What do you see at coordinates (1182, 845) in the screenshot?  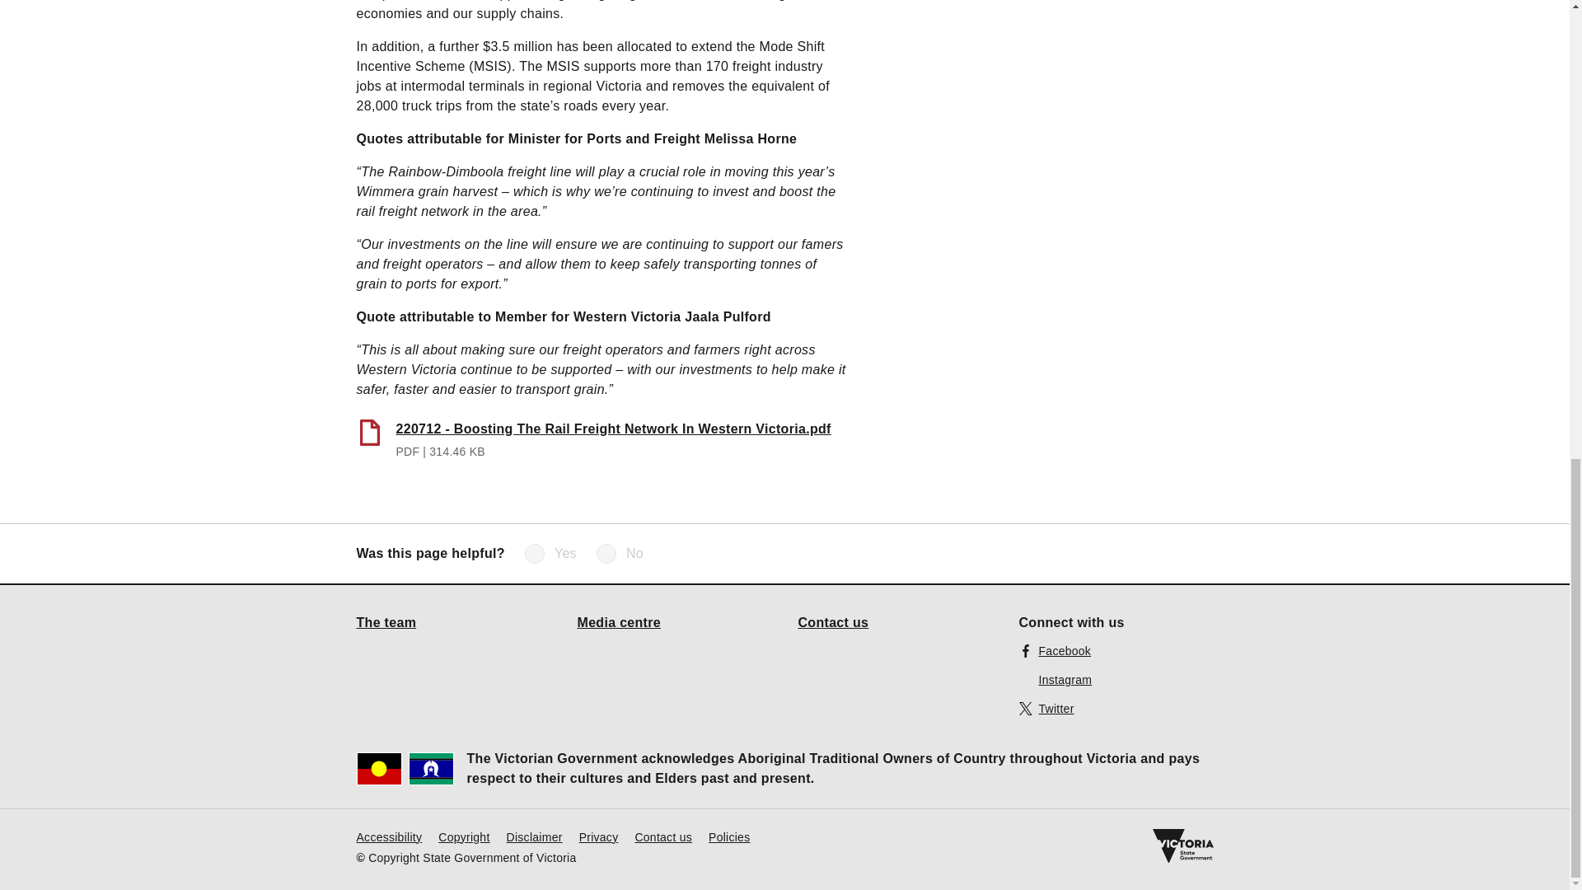 I see `Victoria government home` at bounding box center [1182, 845].